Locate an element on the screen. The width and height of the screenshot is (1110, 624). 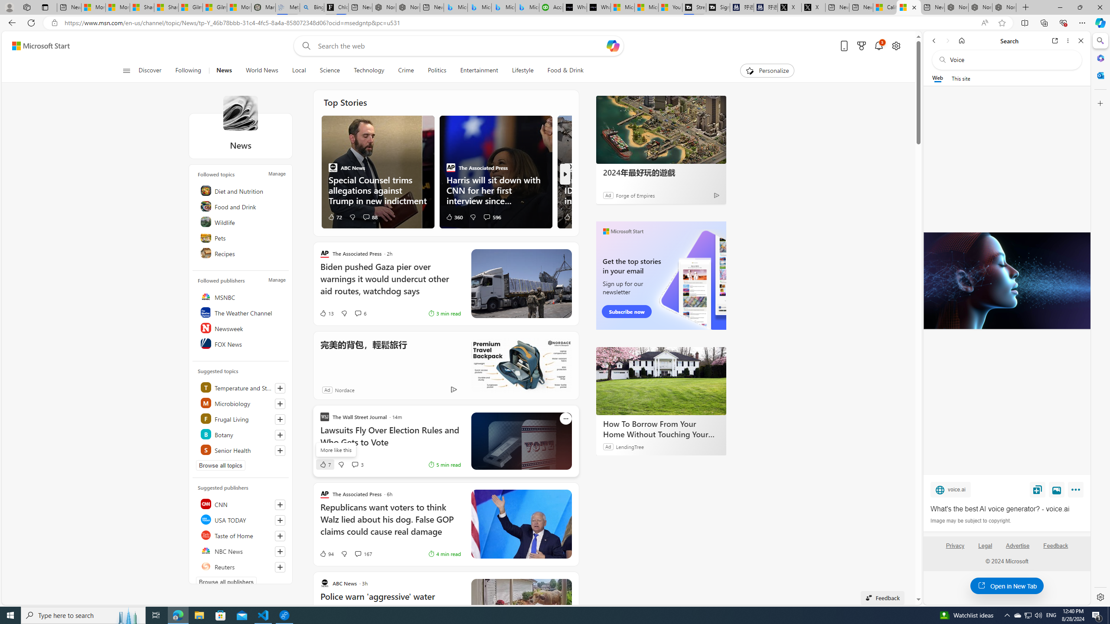
7 Like is located at coordinates (324, 465).